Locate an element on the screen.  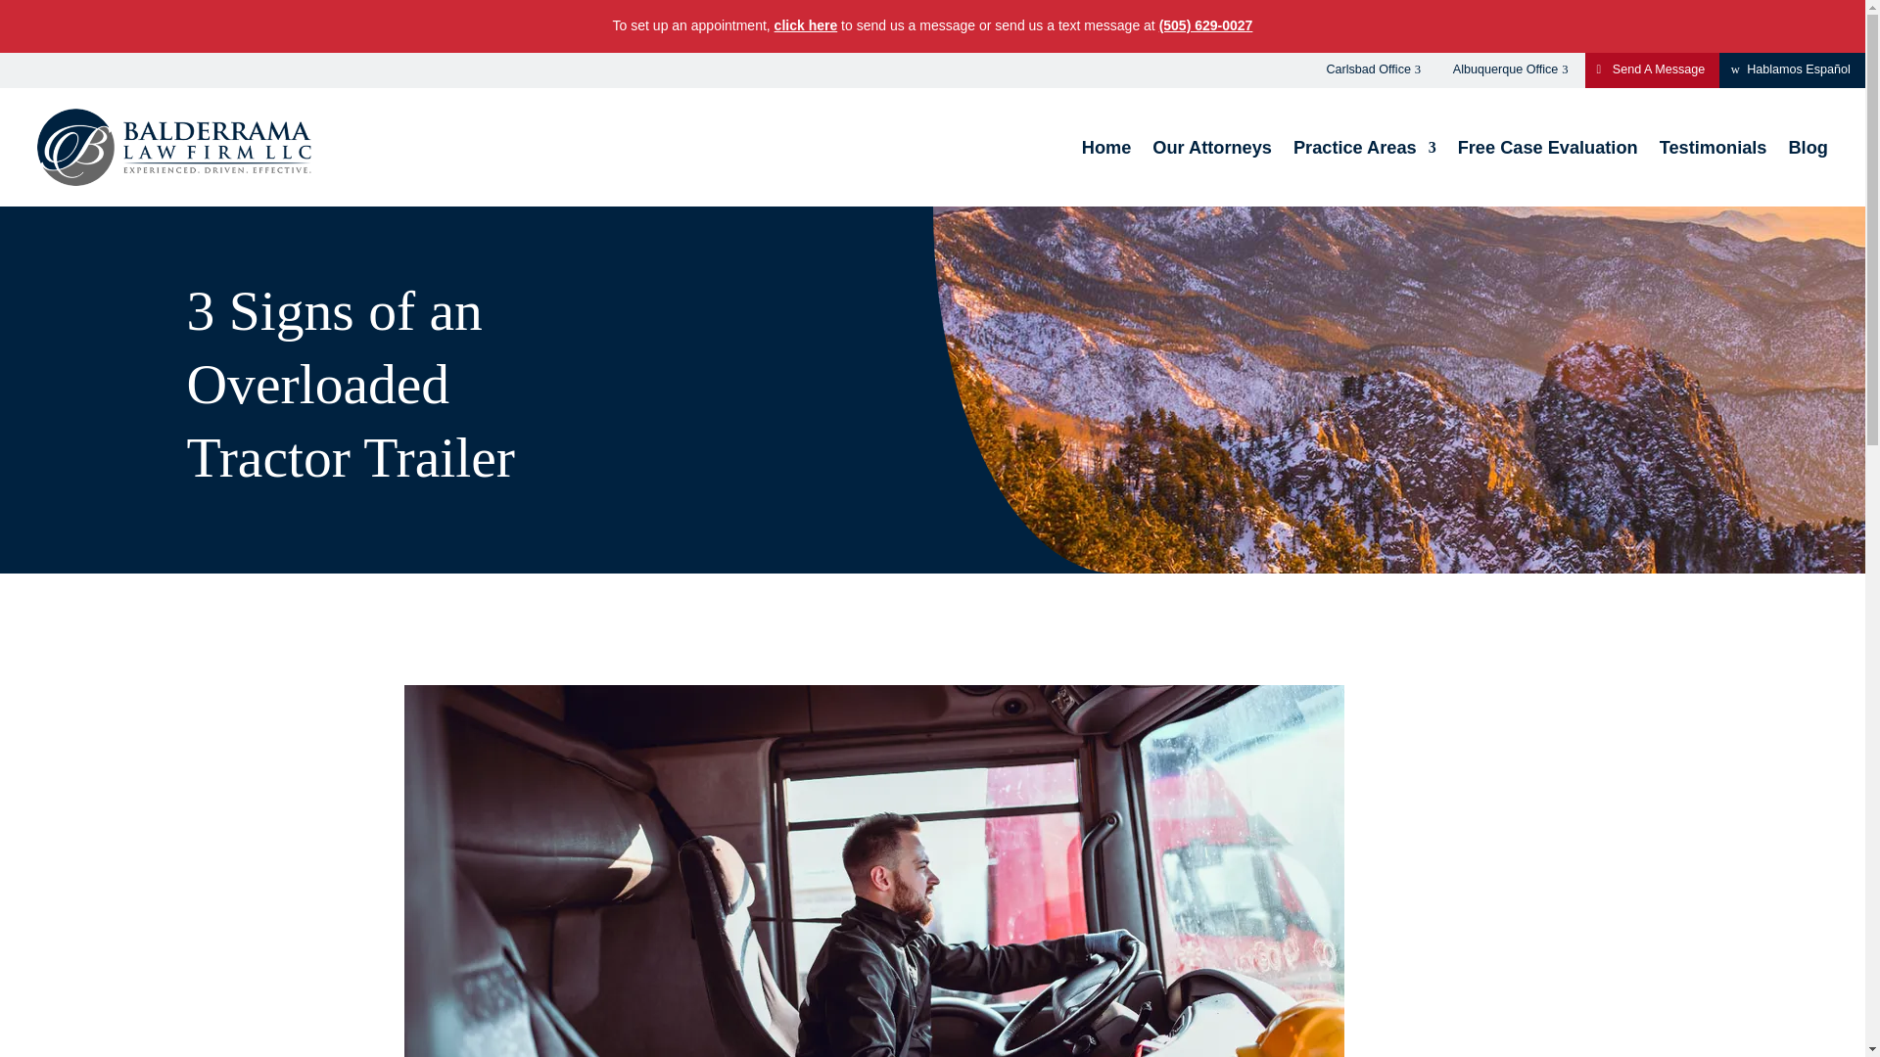
click here is located at coordinates (807, 25).